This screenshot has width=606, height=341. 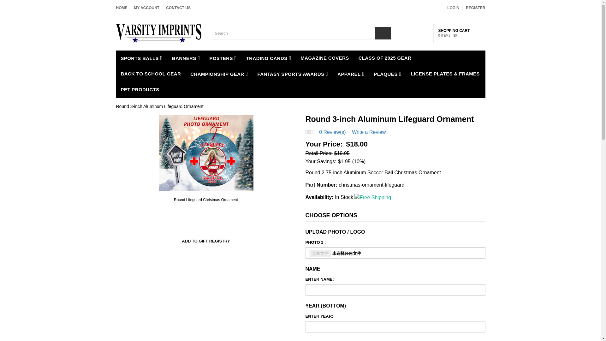 What do you see at coordinates (475, 8) in the screenshot?
I see `REGISTER` at bounding box center [475, 8].